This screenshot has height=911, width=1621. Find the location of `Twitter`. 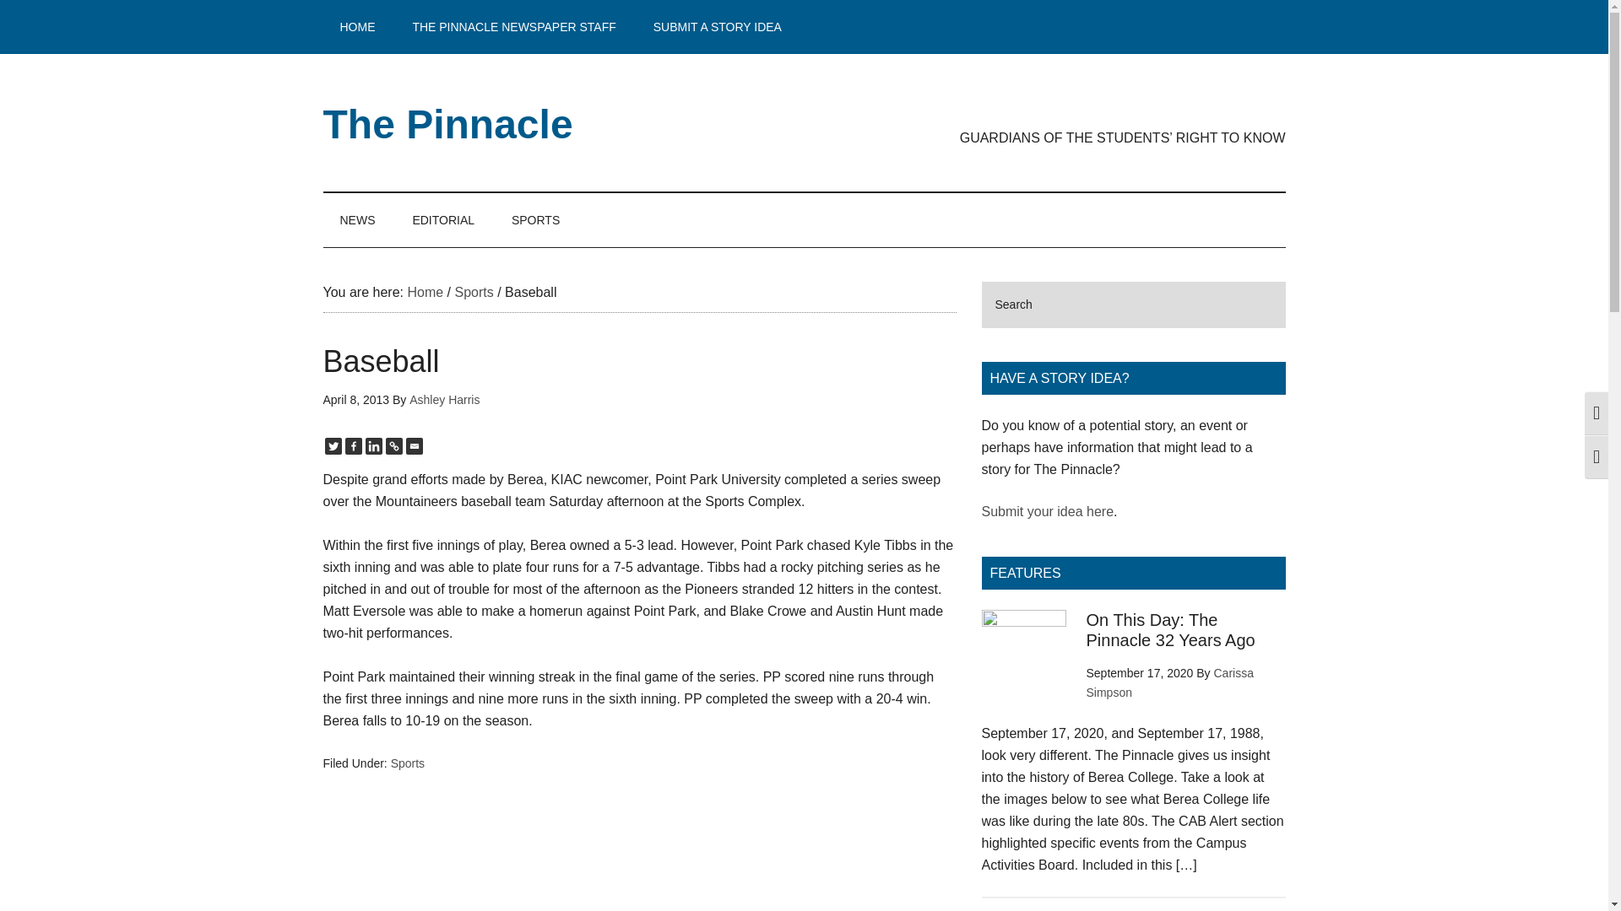

Twitter is located at coordinates (333, 445).